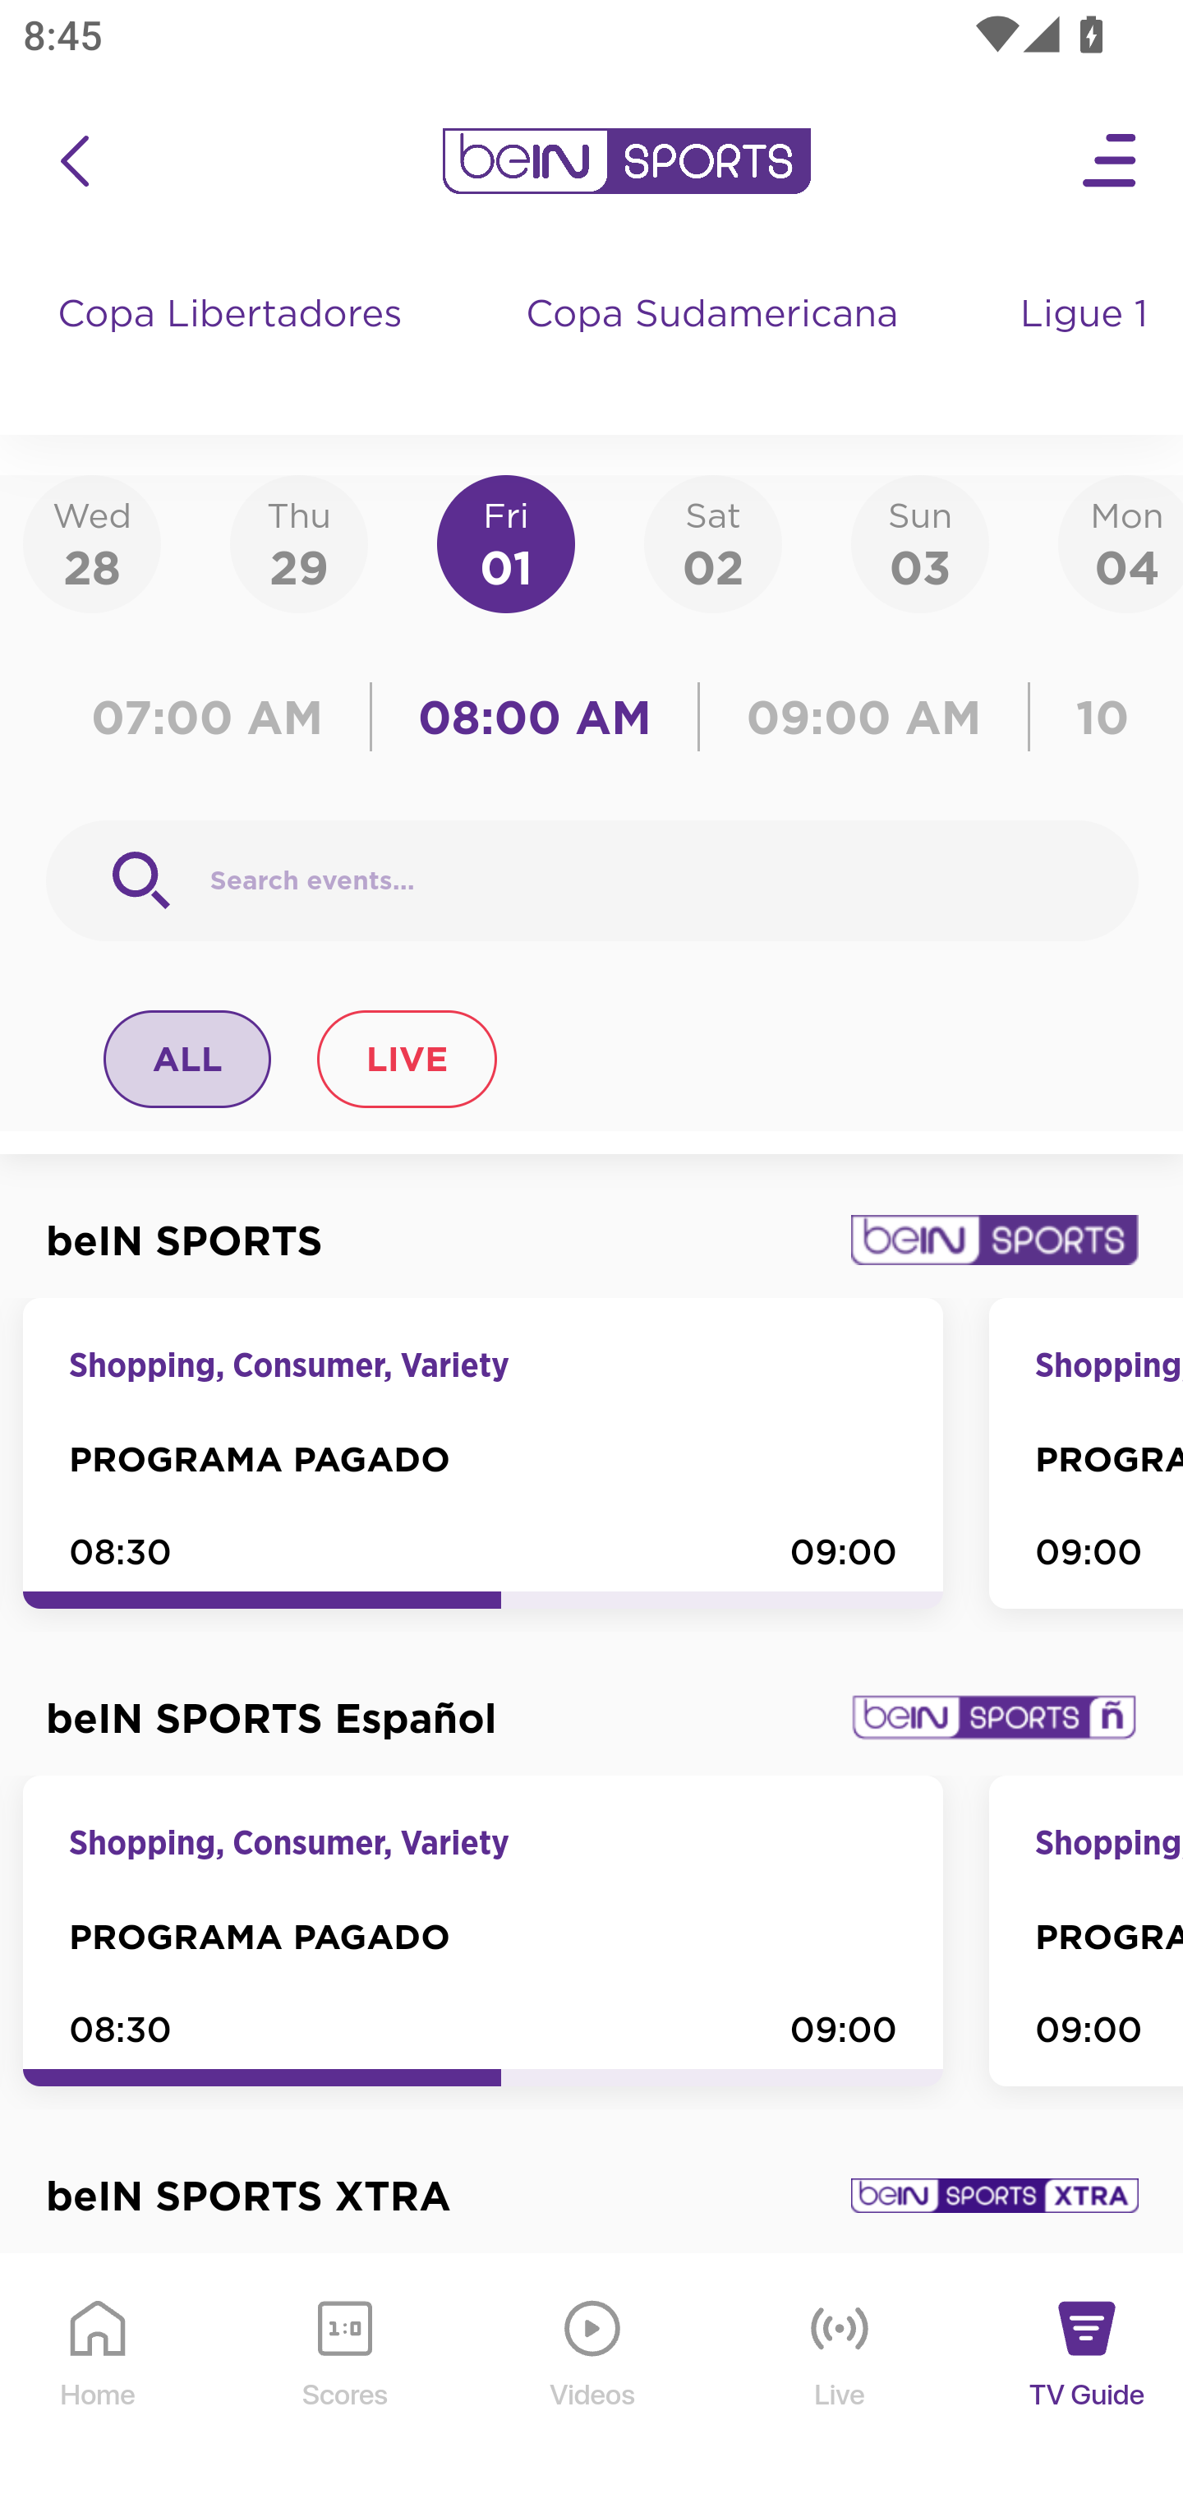  I want to click on 07:00 AM, so click(215, 717).